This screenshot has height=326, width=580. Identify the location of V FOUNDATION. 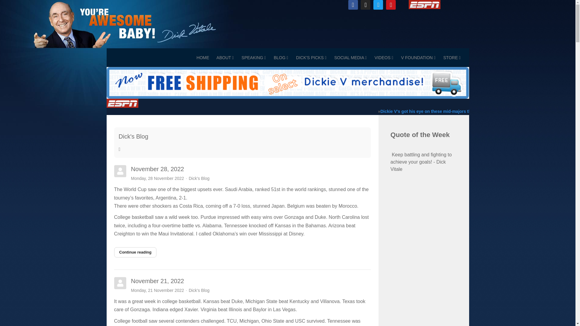
(418, 57).